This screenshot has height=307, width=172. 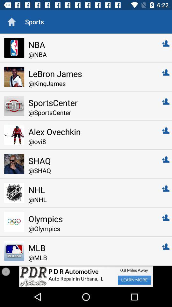 What do you see at coordinates (86, 276) in the screenshot?
I see `launch the item below the @mlb` at bounding box center [86, 276].